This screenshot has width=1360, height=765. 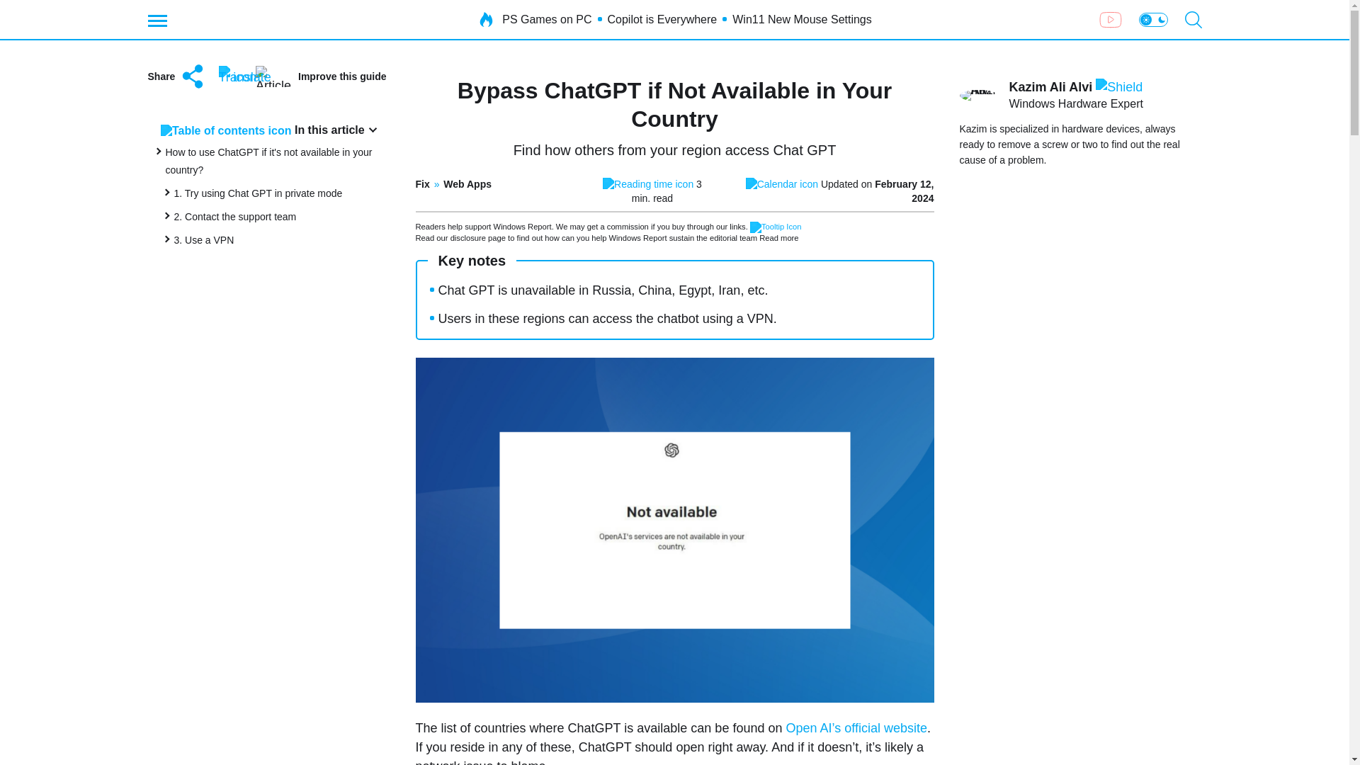 I want to click on Share, so click(x=176, y=76).